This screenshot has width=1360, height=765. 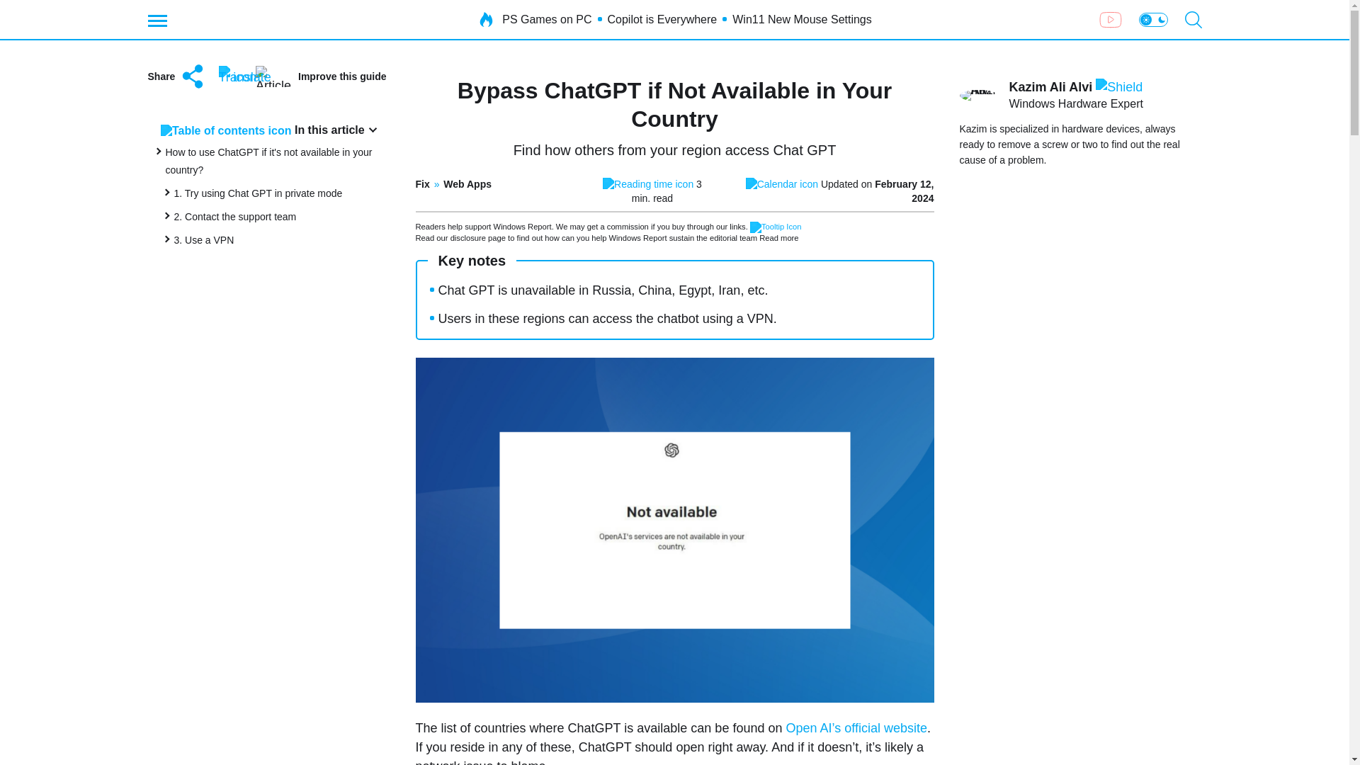 I want to click on Share, so click(x=176, y=76).